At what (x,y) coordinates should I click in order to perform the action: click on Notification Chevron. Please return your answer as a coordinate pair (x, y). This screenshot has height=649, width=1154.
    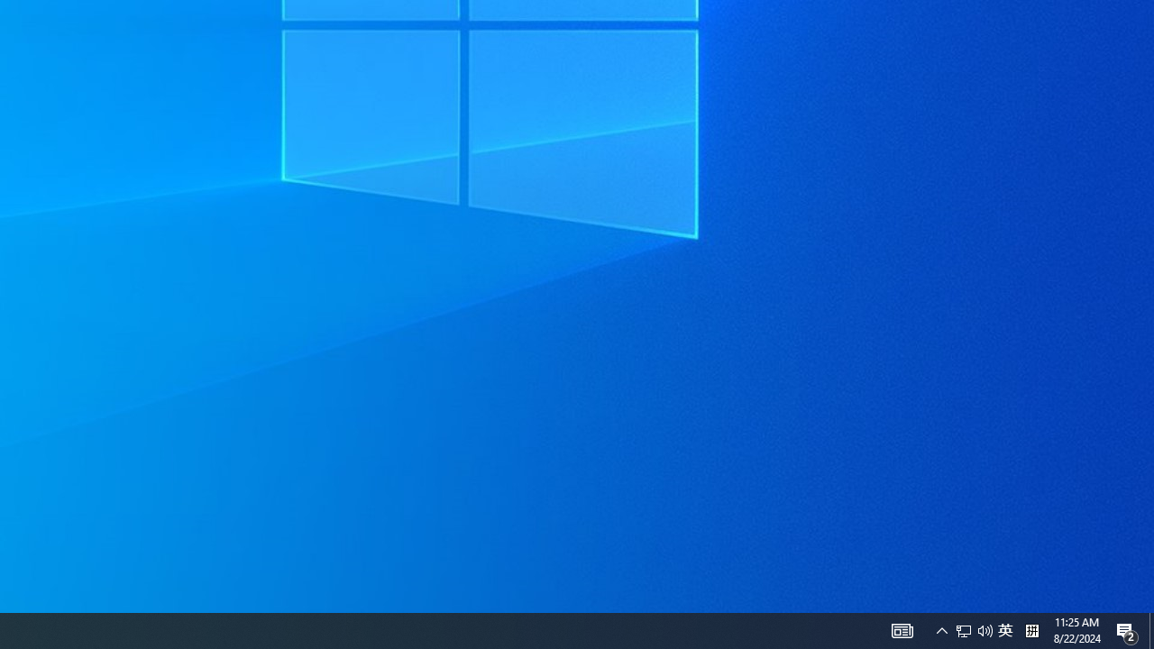
    Looking at the image, I should click on (1005, 631).